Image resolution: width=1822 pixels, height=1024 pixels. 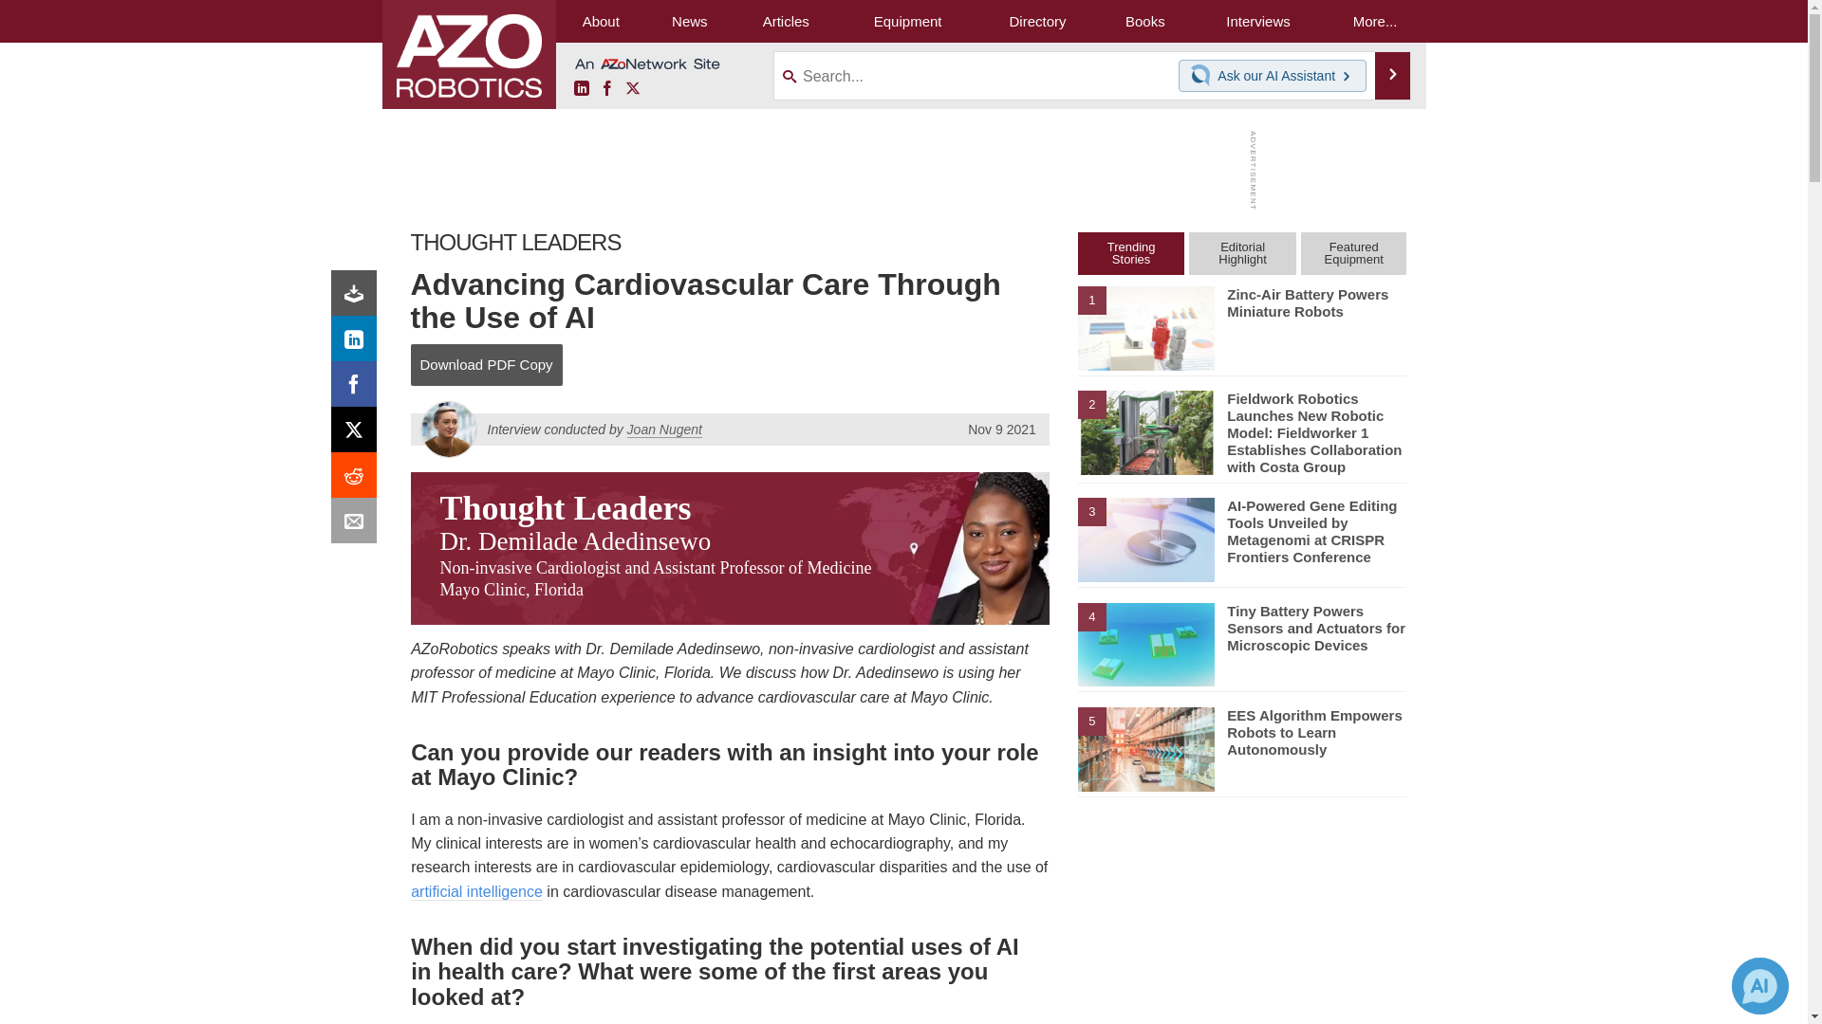 What do you see at coordinates (601, 21) in the screenshot?
I see `About` at bounding box center [601, 21].